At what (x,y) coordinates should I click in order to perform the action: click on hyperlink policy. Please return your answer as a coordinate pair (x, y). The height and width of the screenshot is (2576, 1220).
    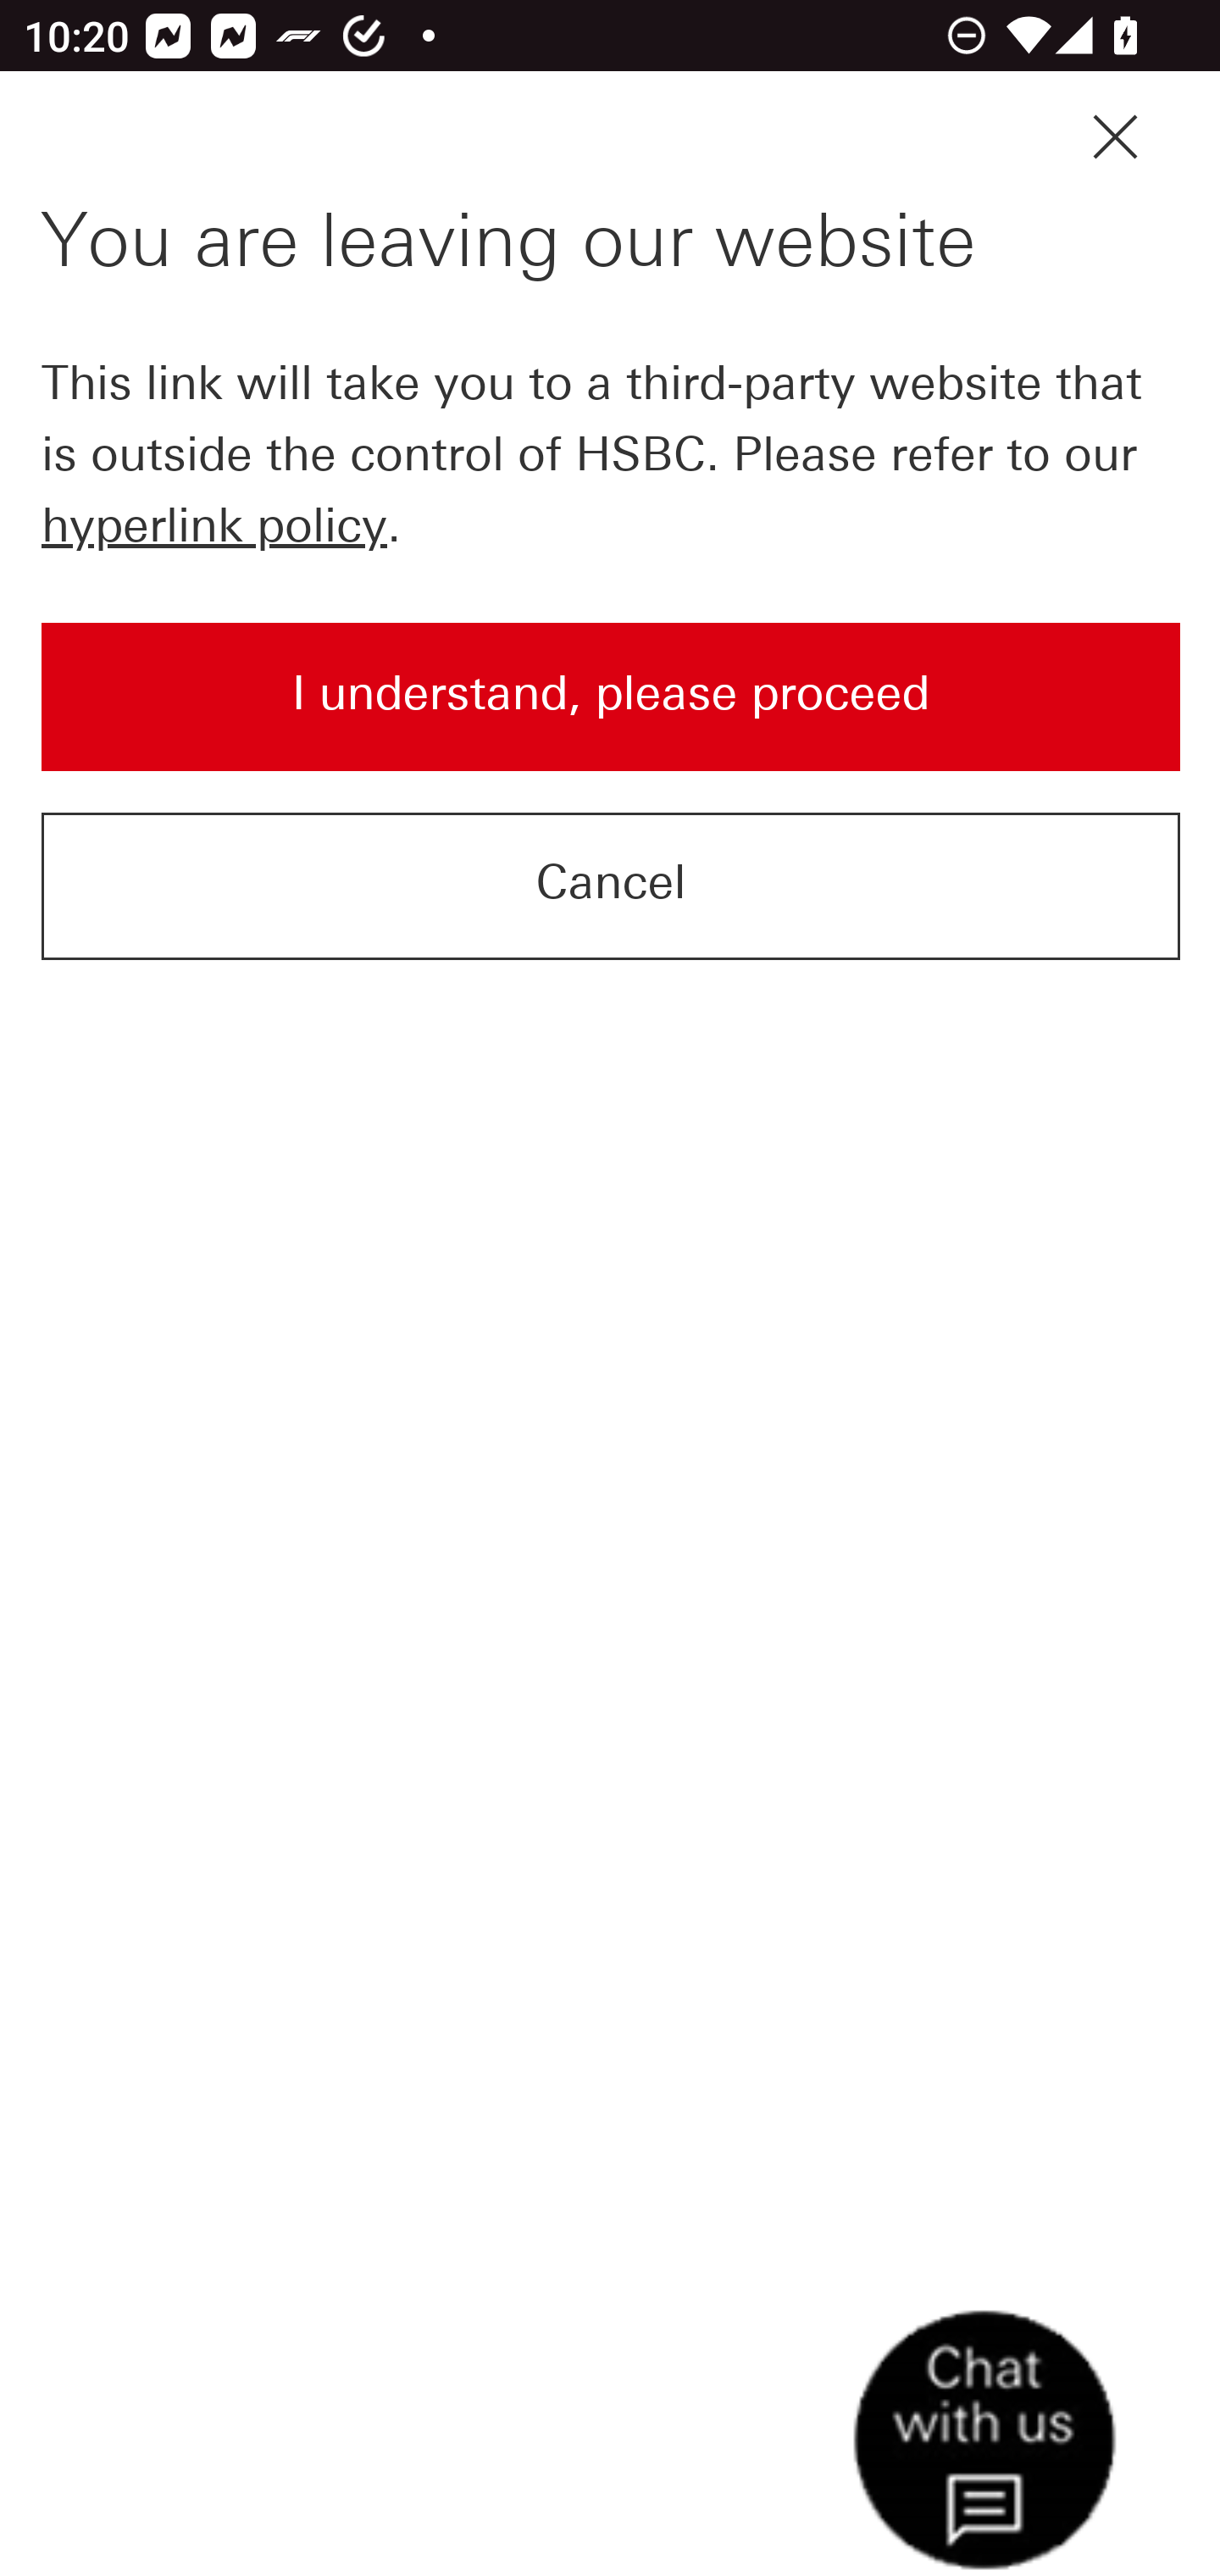
    Looking at the image, I should click on (213, 524).